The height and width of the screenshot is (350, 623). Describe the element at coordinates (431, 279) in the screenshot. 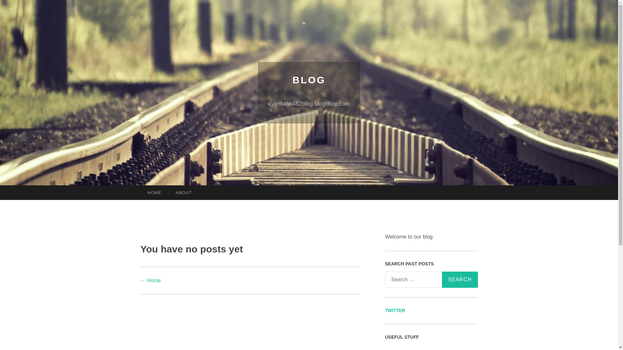

I see `Search for:` at that location.